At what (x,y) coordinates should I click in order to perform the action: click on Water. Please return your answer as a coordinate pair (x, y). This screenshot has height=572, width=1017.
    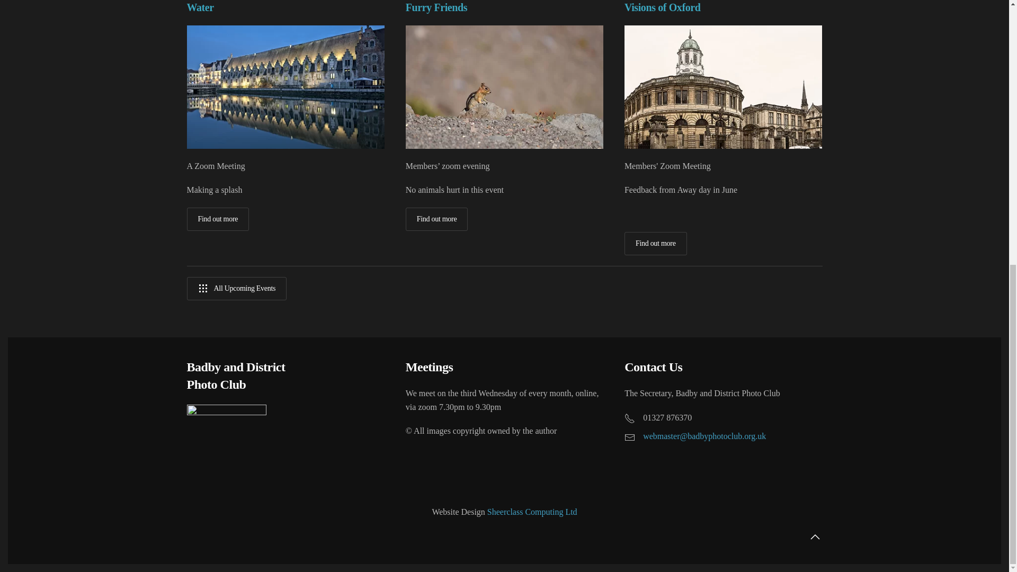
    Looking at the image, I should click on (200, 7).